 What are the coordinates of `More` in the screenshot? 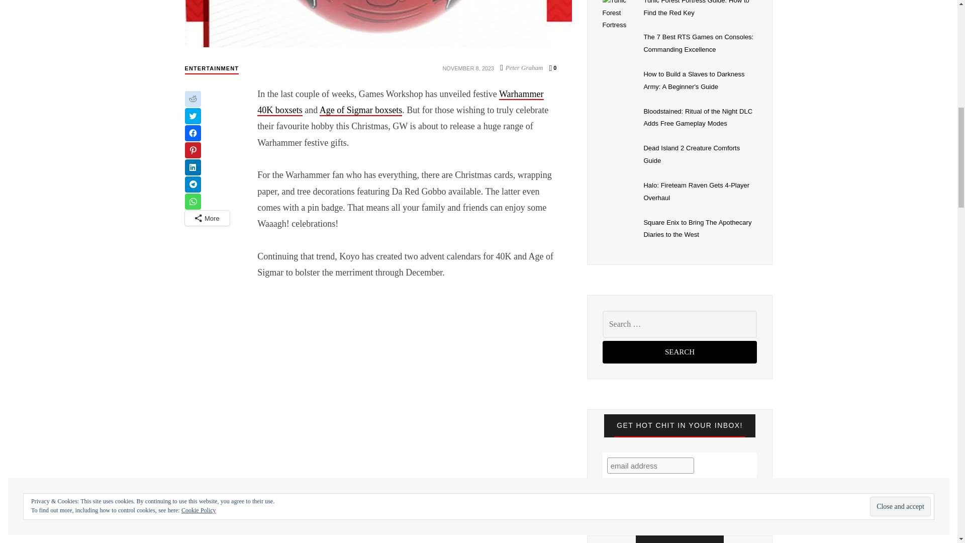 It's located at (208, 218).